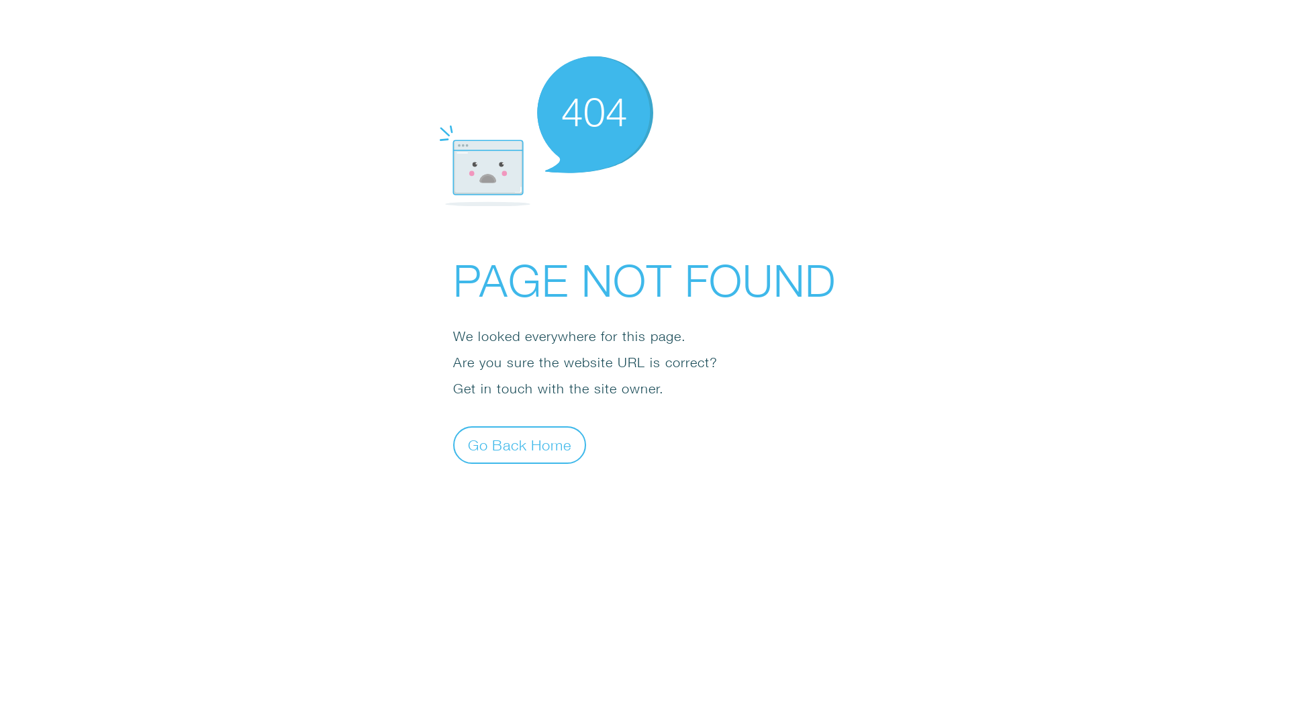 The width and height of the screenshot is (1289, 725). Describe the element at coordinates (520, 444) in the screenshot. I see `Go Back Home` at that location.